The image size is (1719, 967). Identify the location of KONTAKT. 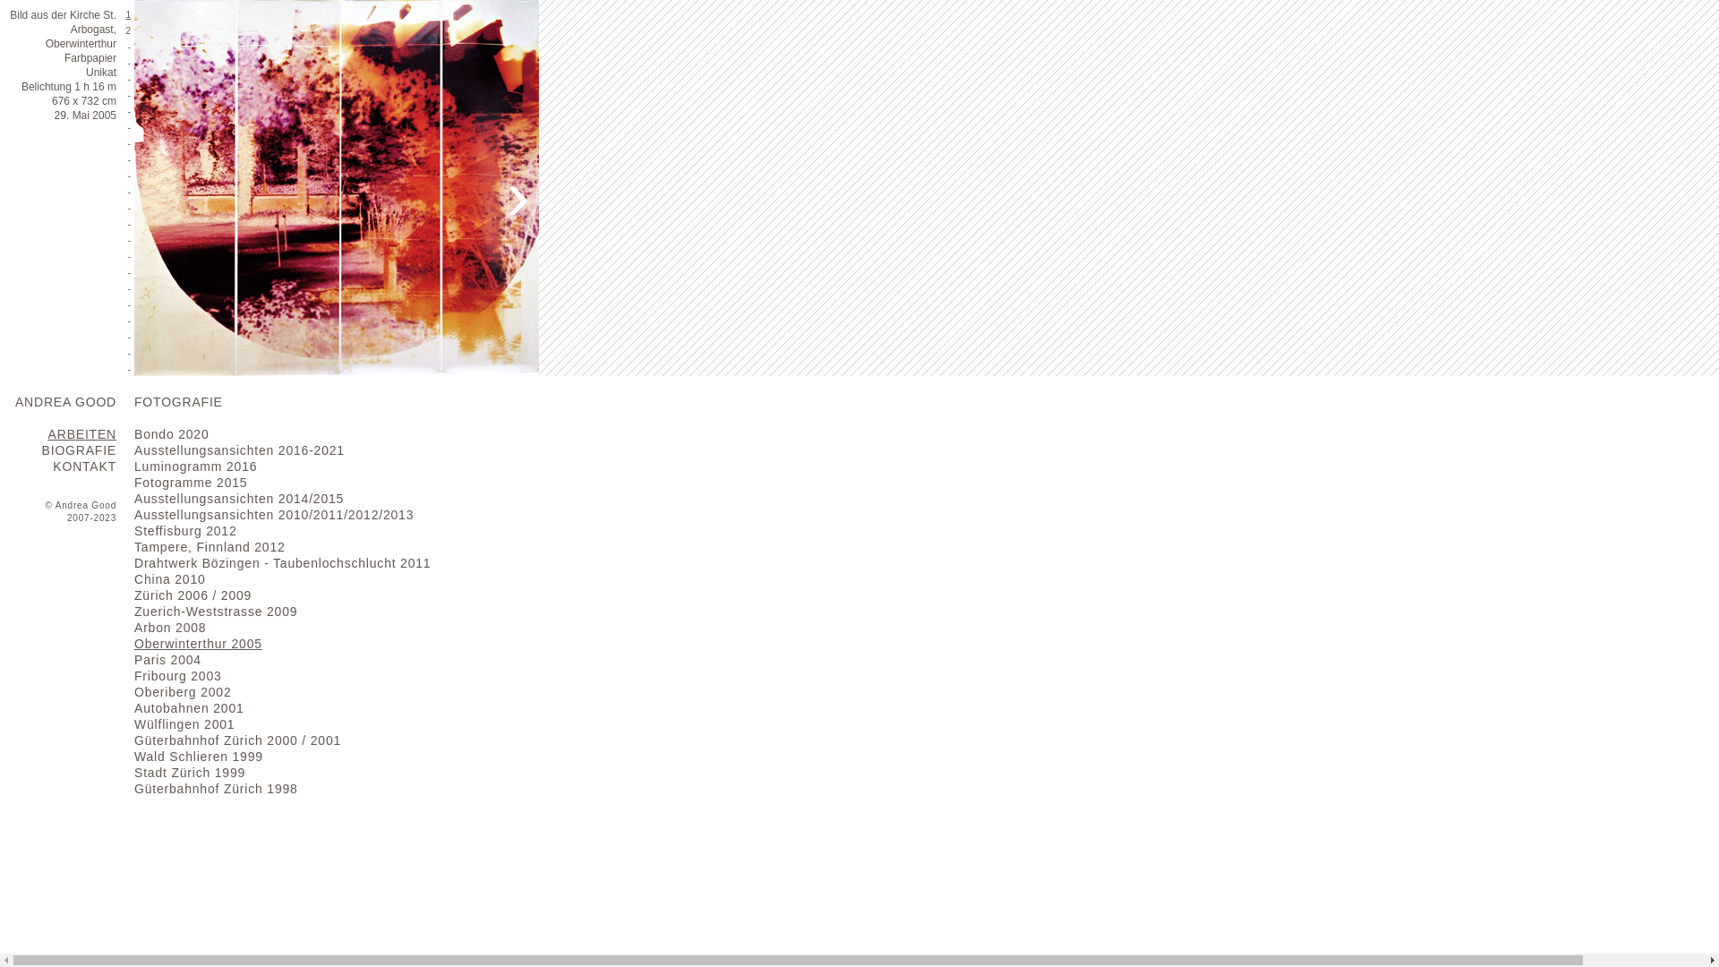
(84, 466).